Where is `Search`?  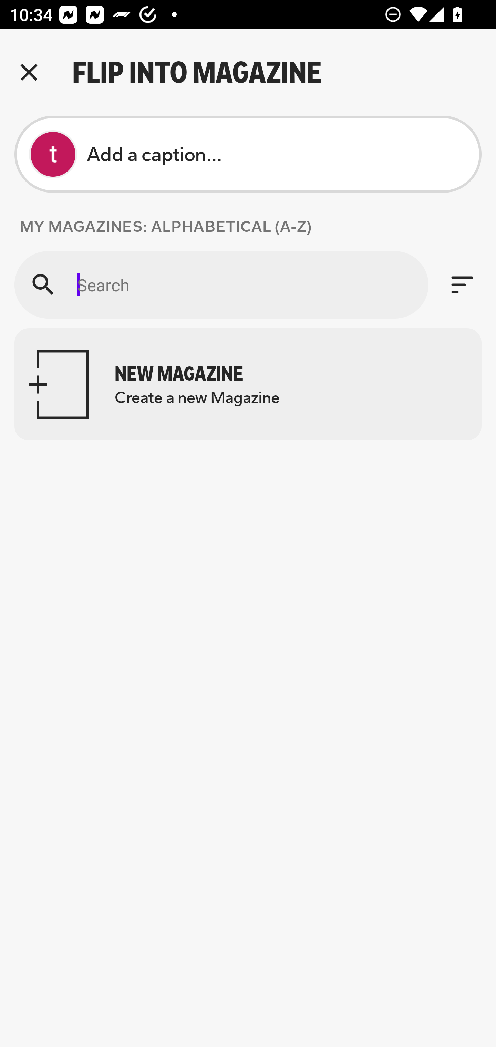
Search is located at coordinates (221, 284).